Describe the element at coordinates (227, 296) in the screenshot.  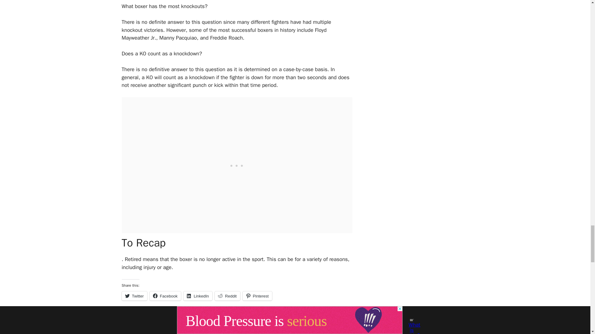
I see `Click to share on Reddit` at that location.